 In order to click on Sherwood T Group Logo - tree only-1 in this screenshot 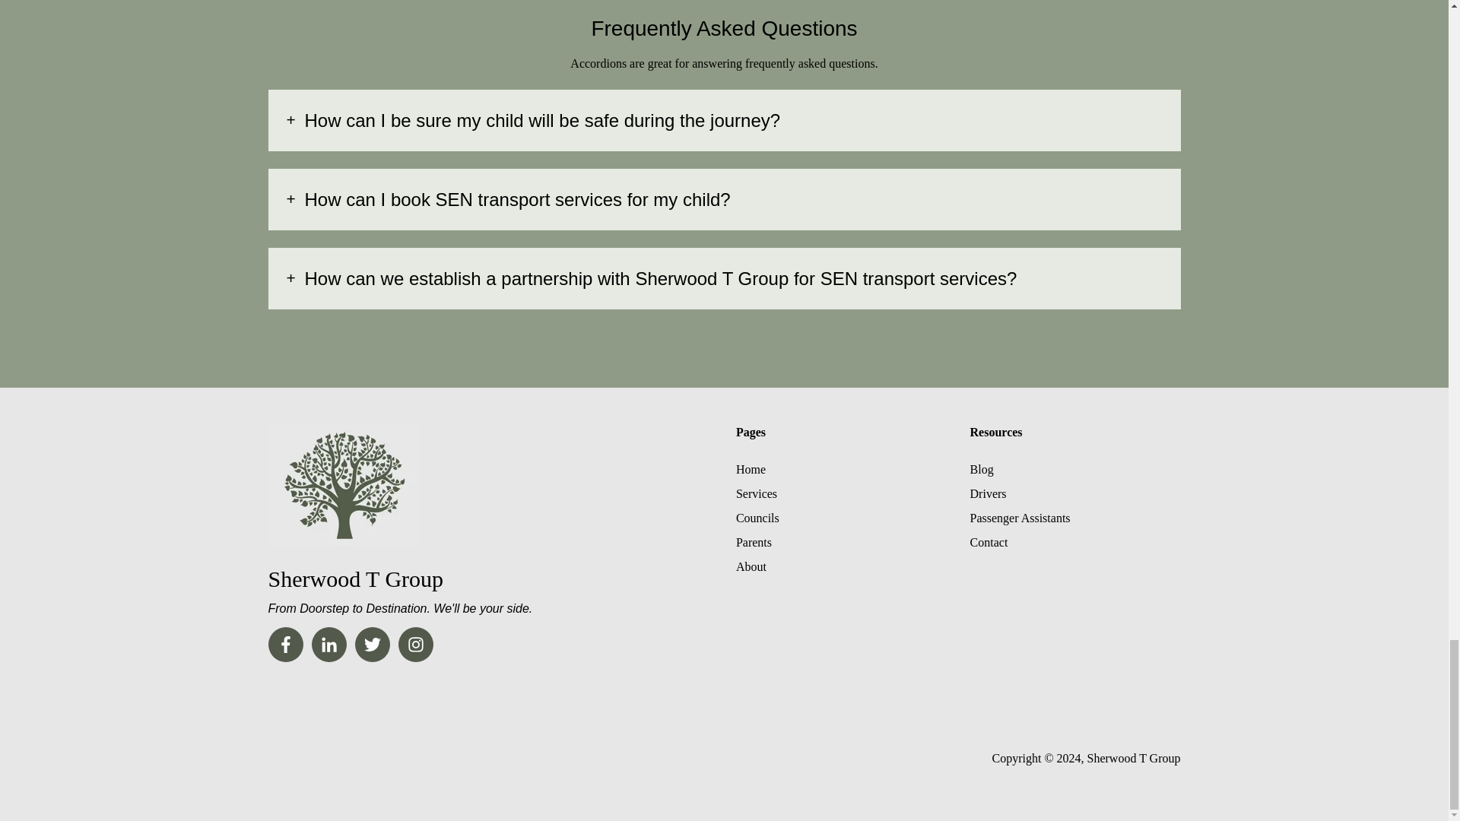, I will do `click(344, 485)`.